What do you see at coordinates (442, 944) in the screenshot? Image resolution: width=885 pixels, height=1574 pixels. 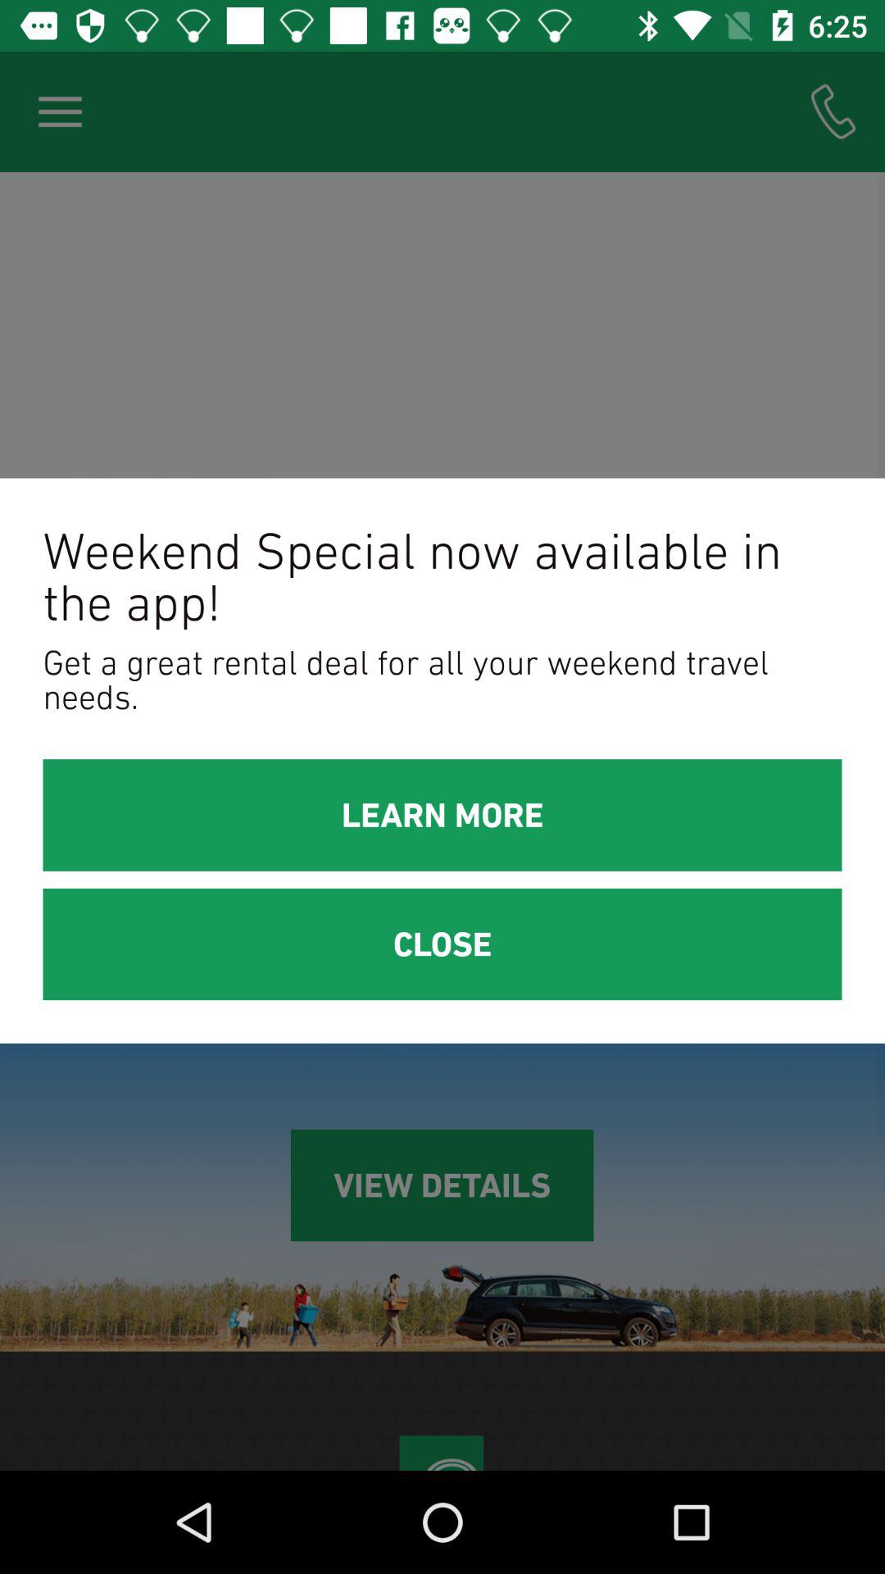 I see `turn off icon below learn more icon` at bounding box center [442, 944].